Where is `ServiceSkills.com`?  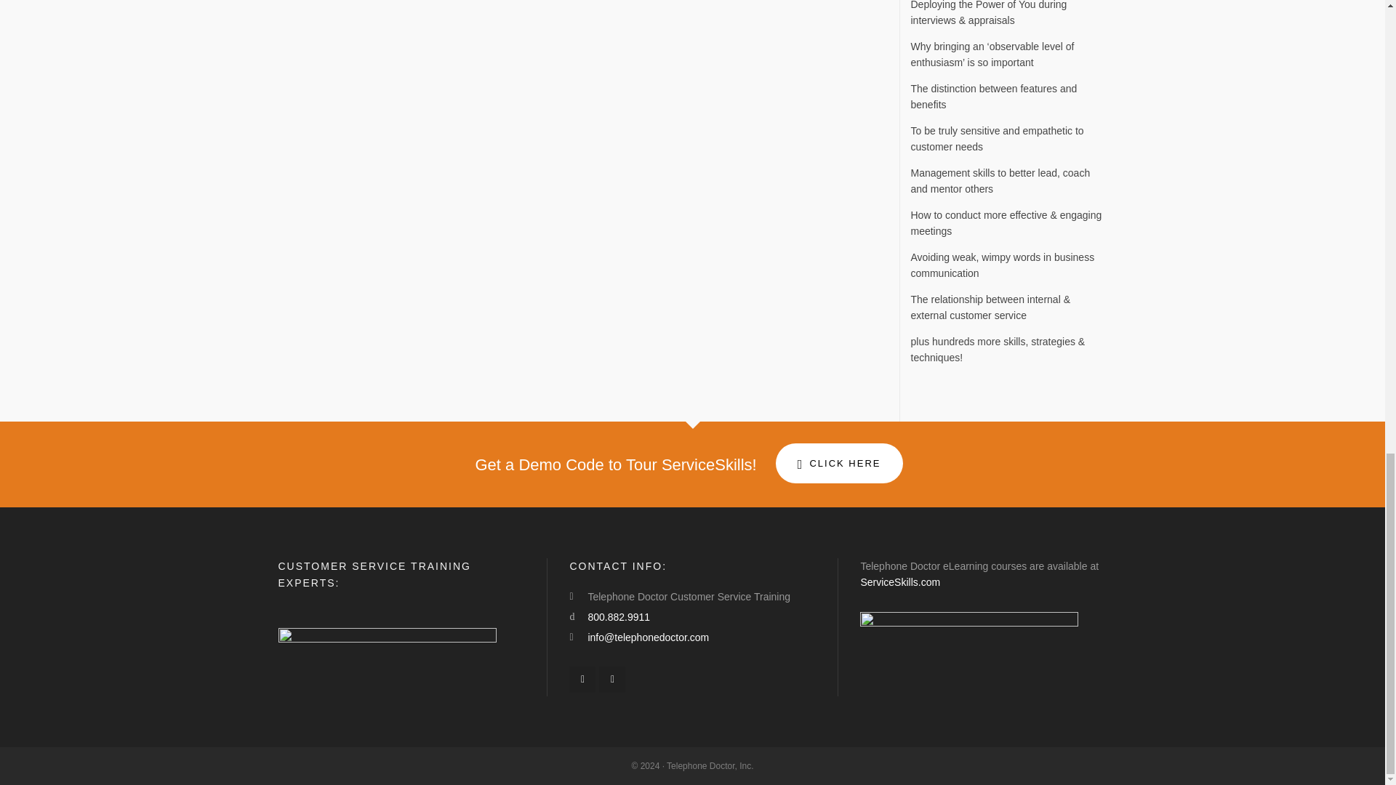 ServiceSkills.com is located at coordinates (899, 581).